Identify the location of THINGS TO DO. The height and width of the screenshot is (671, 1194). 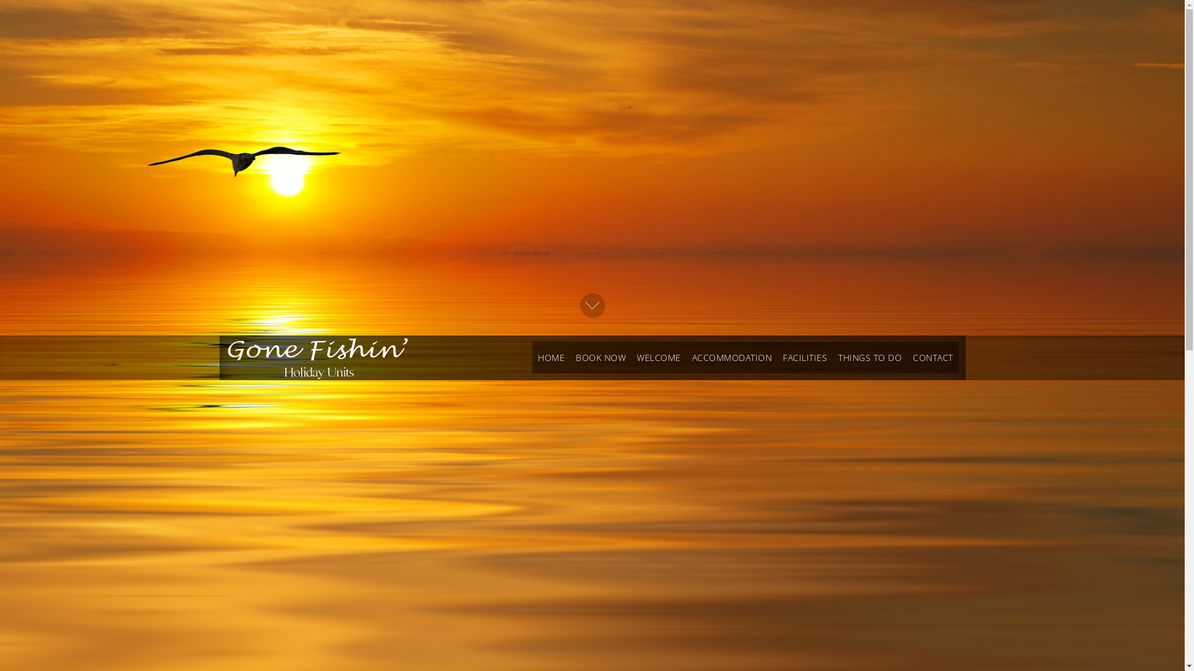
(870, 358).